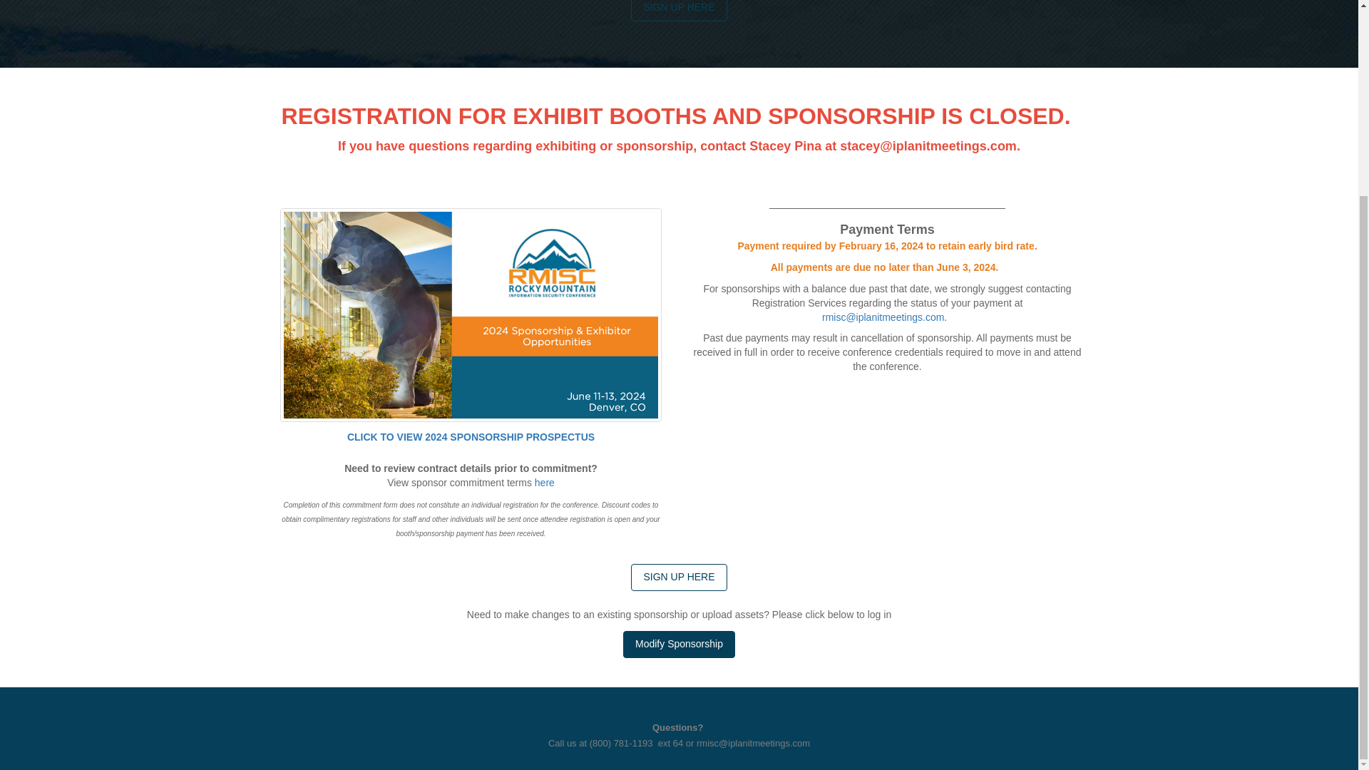 The width and height of the screenshot is (1369, 770). What do you see at coordinates (679, 577) in the screenshot?
I see `SIGN UP HERE` at bounding box center [679, 577].